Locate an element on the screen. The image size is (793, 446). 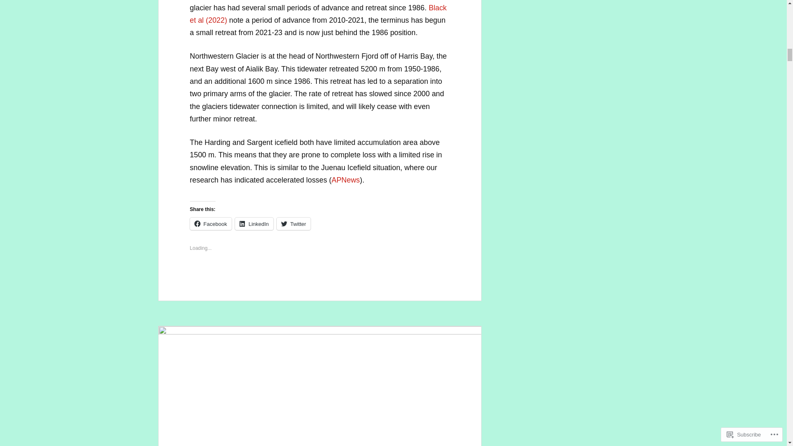
Facebook is located at coordinates (211, 224).